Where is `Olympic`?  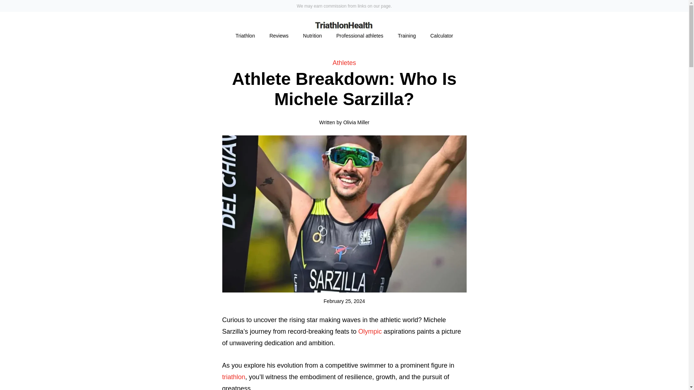
Olympic is located at coordinates (370, 331).